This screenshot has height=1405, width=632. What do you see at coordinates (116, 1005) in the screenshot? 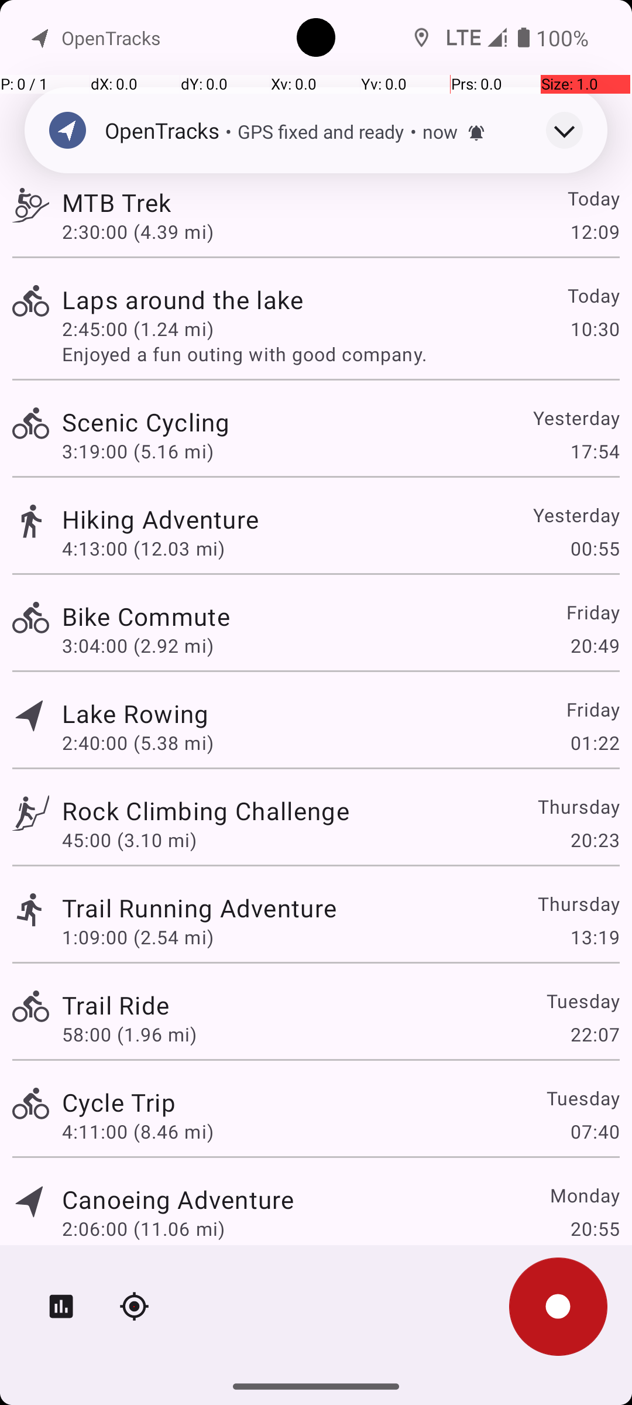
I see `Trail Ride` at bounding box center [116, 1005].